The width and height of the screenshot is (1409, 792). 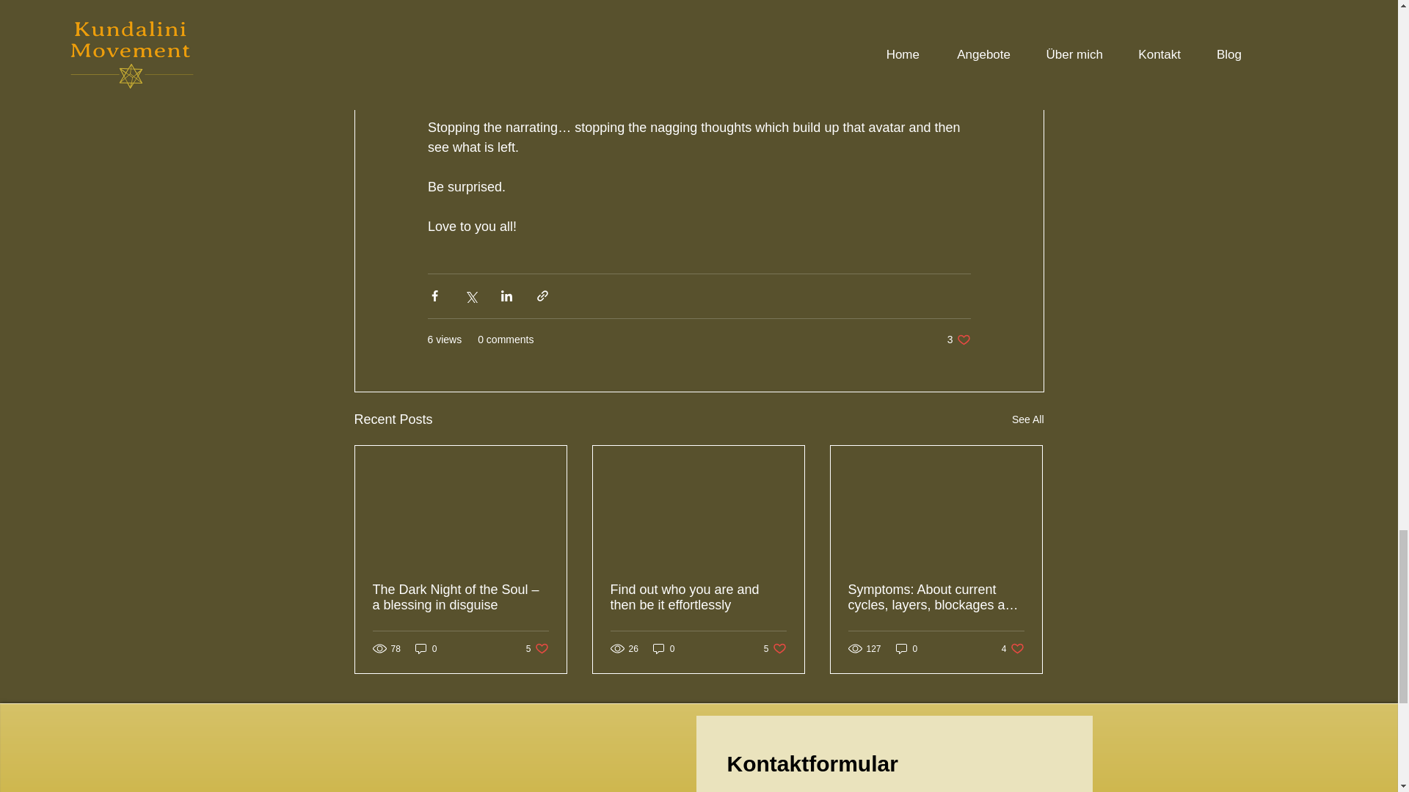 I want to click on 0, so click(x=426, y=648).